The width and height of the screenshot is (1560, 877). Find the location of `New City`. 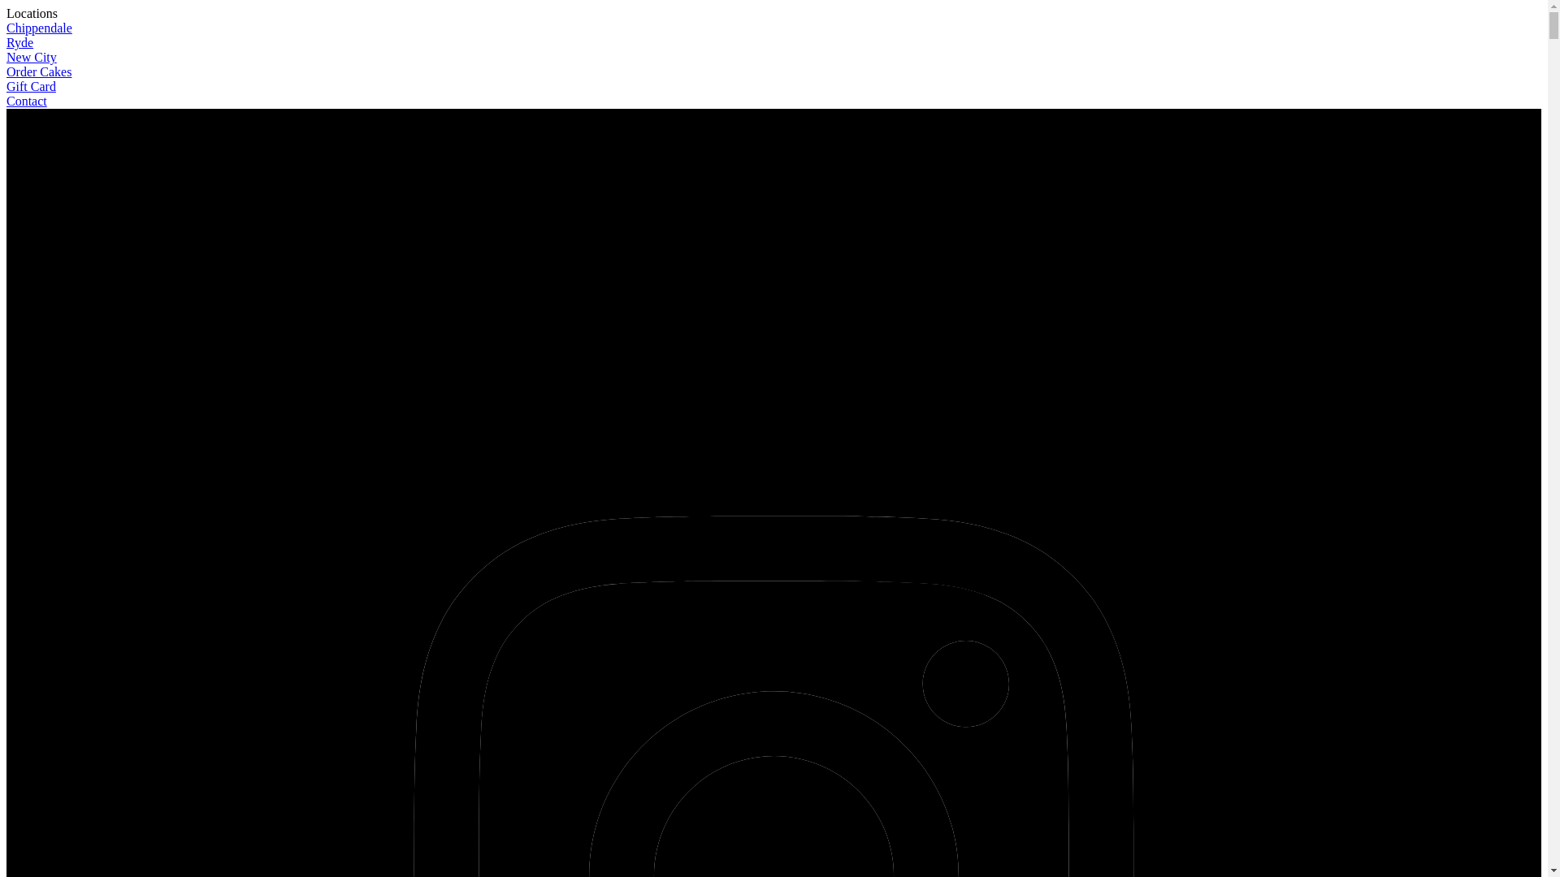

New City is located at coordinates (32, 57).